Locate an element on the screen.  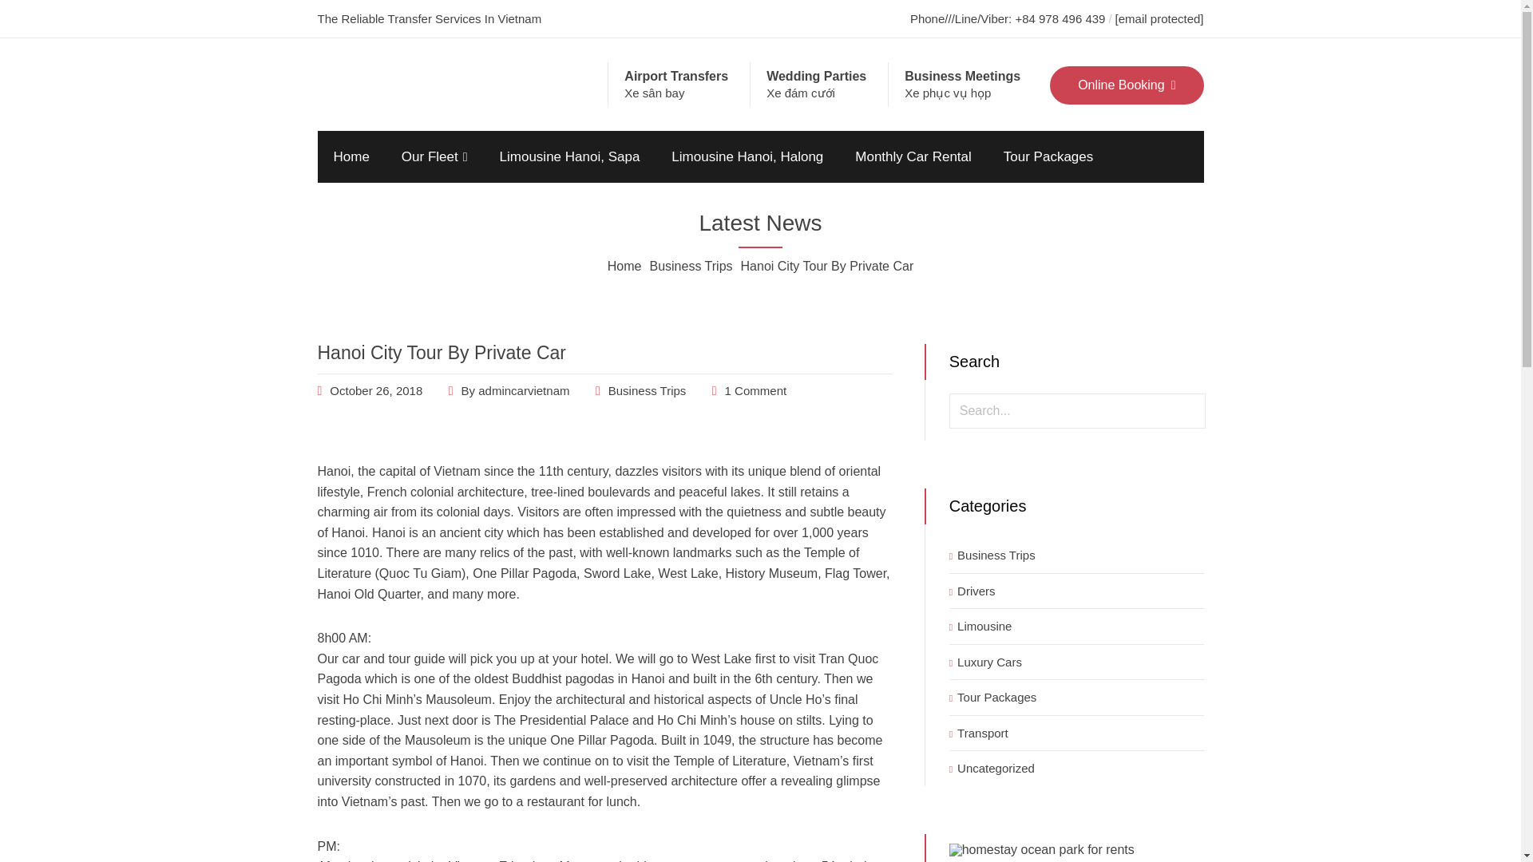
Monthly Car Rental is located at coordinates (913, 156).